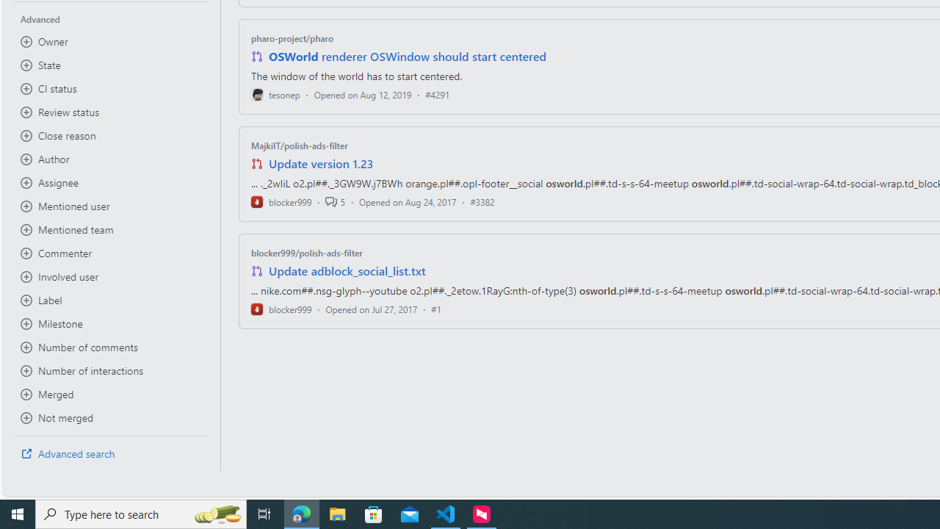 The width and height of the screenshot is (940, 529). Describe the element at coordinates (436, 309) in the screenshot. I see `#1` at that location.